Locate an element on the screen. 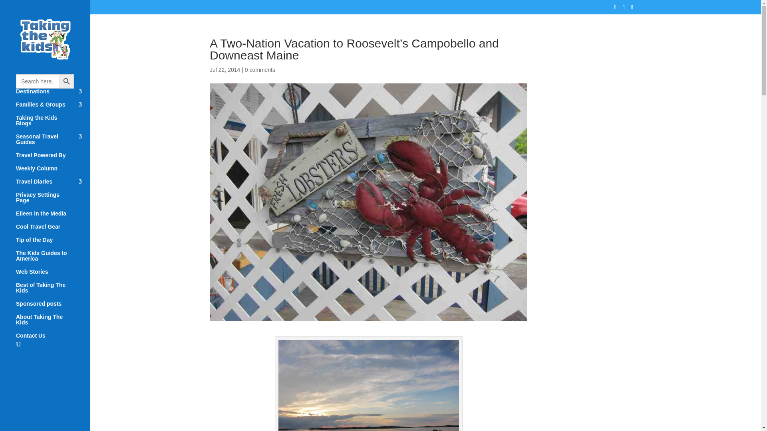  Travel Diaries is located at coordinates (53, 185).